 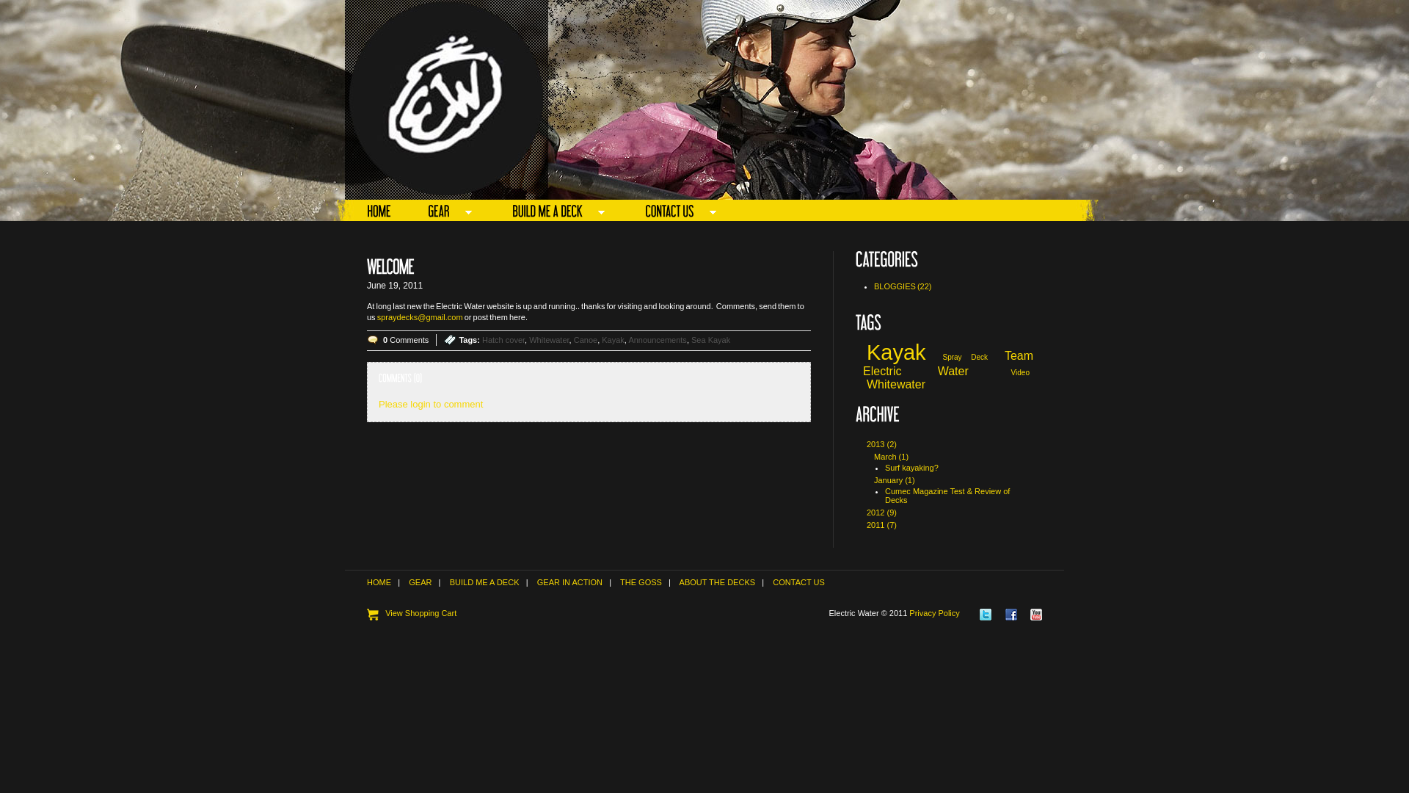 What do you see at coordinates (896, 385) in the screenshot?
I see `Whitewater` at bounding box center [896, 385].